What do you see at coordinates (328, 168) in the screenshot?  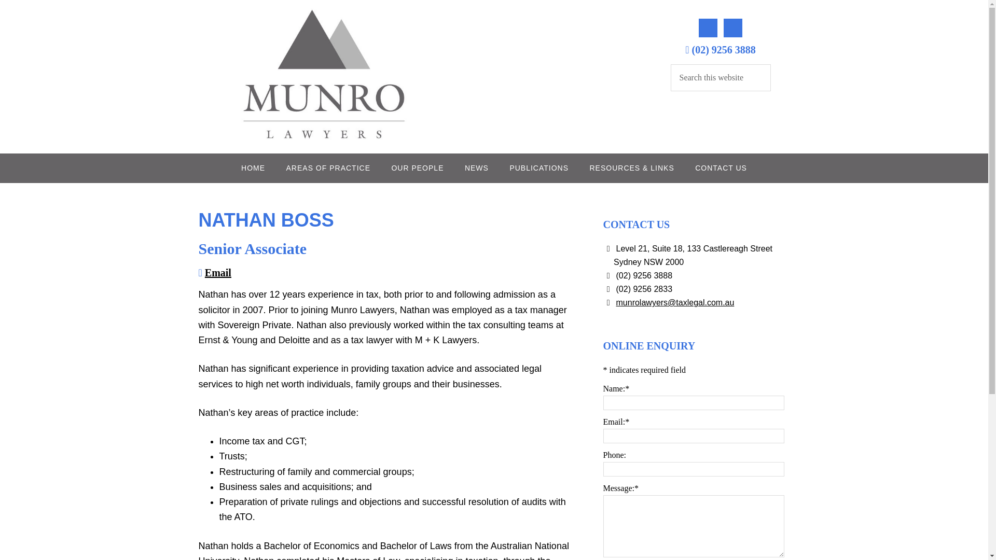 I see `AREAS OF PRACTICE` at bounding box center [328, 168].